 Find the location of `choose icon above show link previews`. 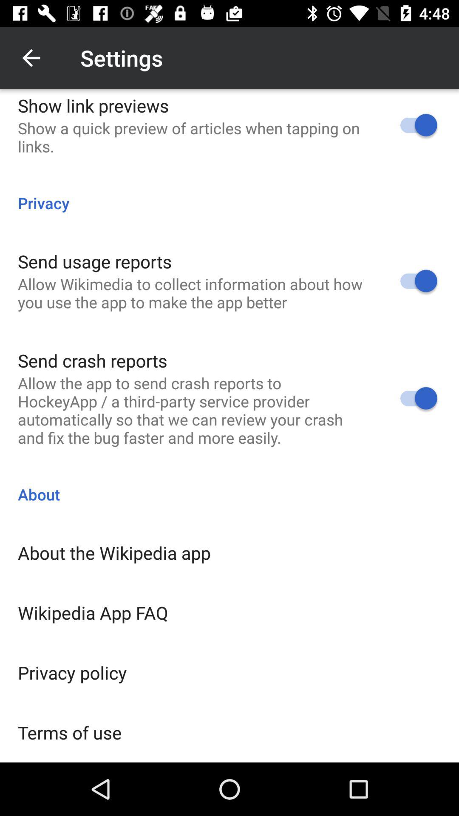

choose icon above show link previews is located at coordinates (31, 58).